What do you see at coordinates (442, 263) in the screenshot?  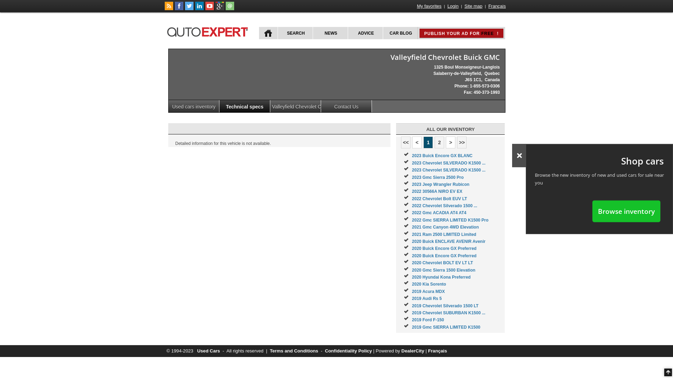 I see `2020 Chevrolet BOLT EV LT LT` at bounding box center [442, 263].